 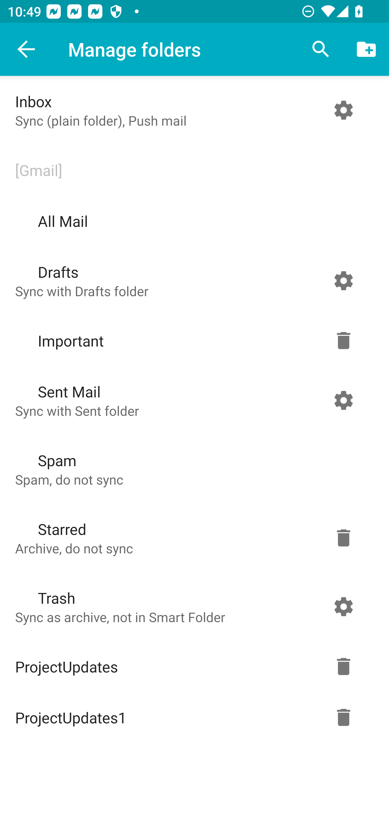 What do you see at coordinates (192, 400) in the screenshot?
I see `Sent Mail Sync with Sent folder Folder settings` at bounding box center [192, 400].